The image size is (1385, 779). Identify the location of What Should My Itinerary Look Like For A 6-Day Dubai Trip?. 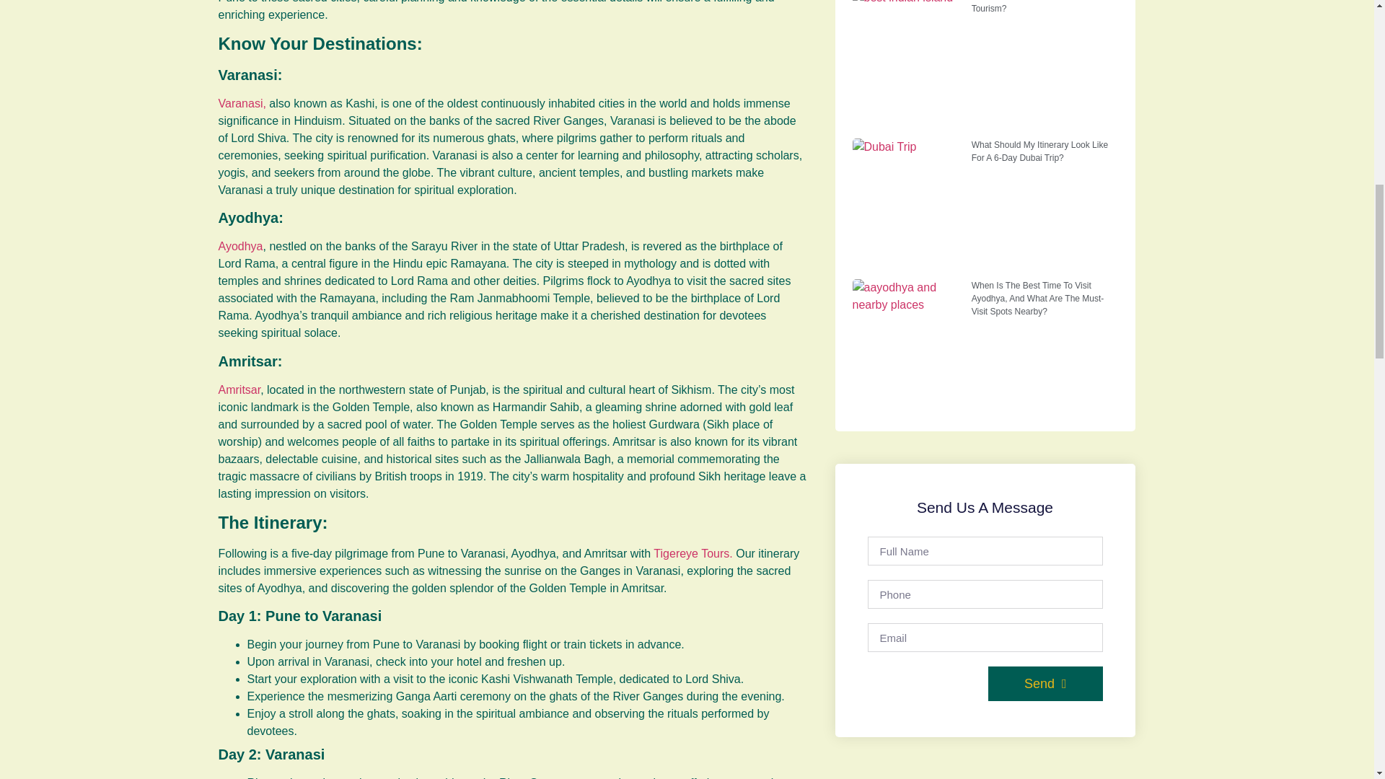
(1040, 151).